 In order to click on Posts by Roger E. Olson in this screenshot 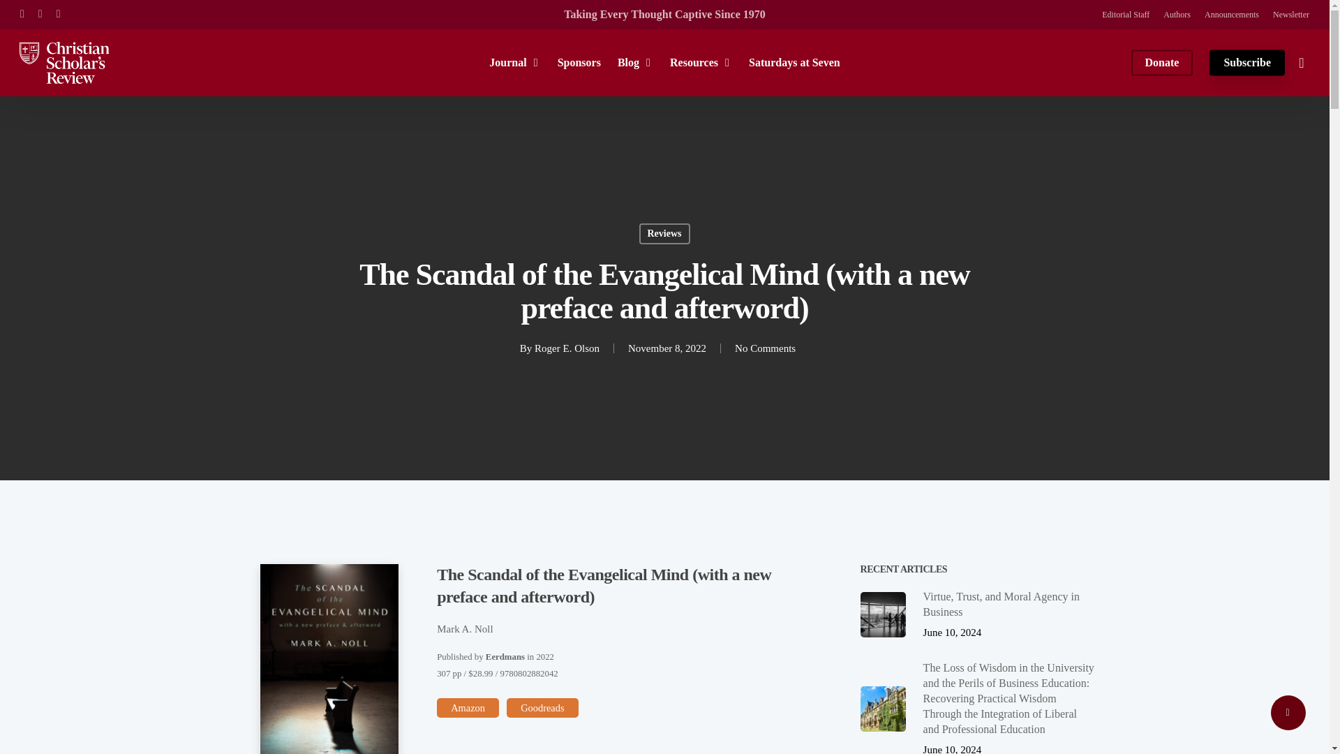, I will do `click(567, 348)`.